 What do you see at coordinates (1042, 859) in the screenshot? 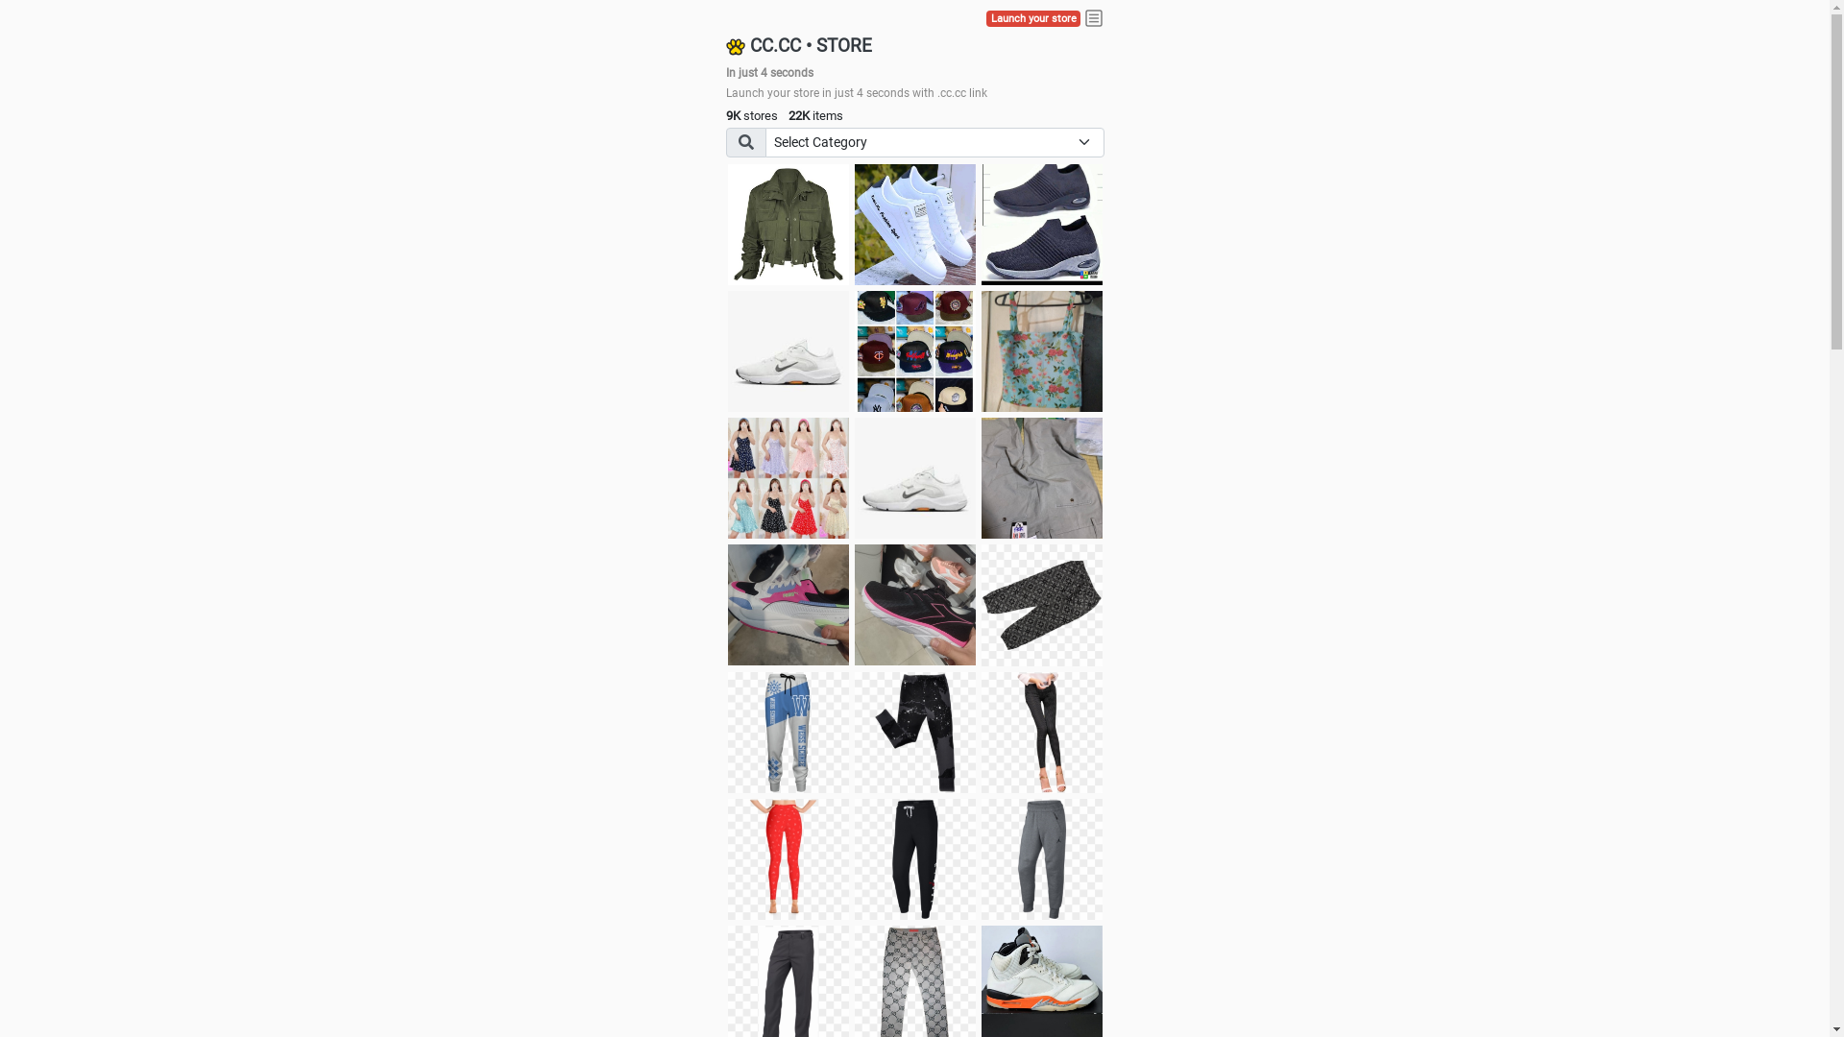
I see `Pant` at bounding box center [1042, 859].